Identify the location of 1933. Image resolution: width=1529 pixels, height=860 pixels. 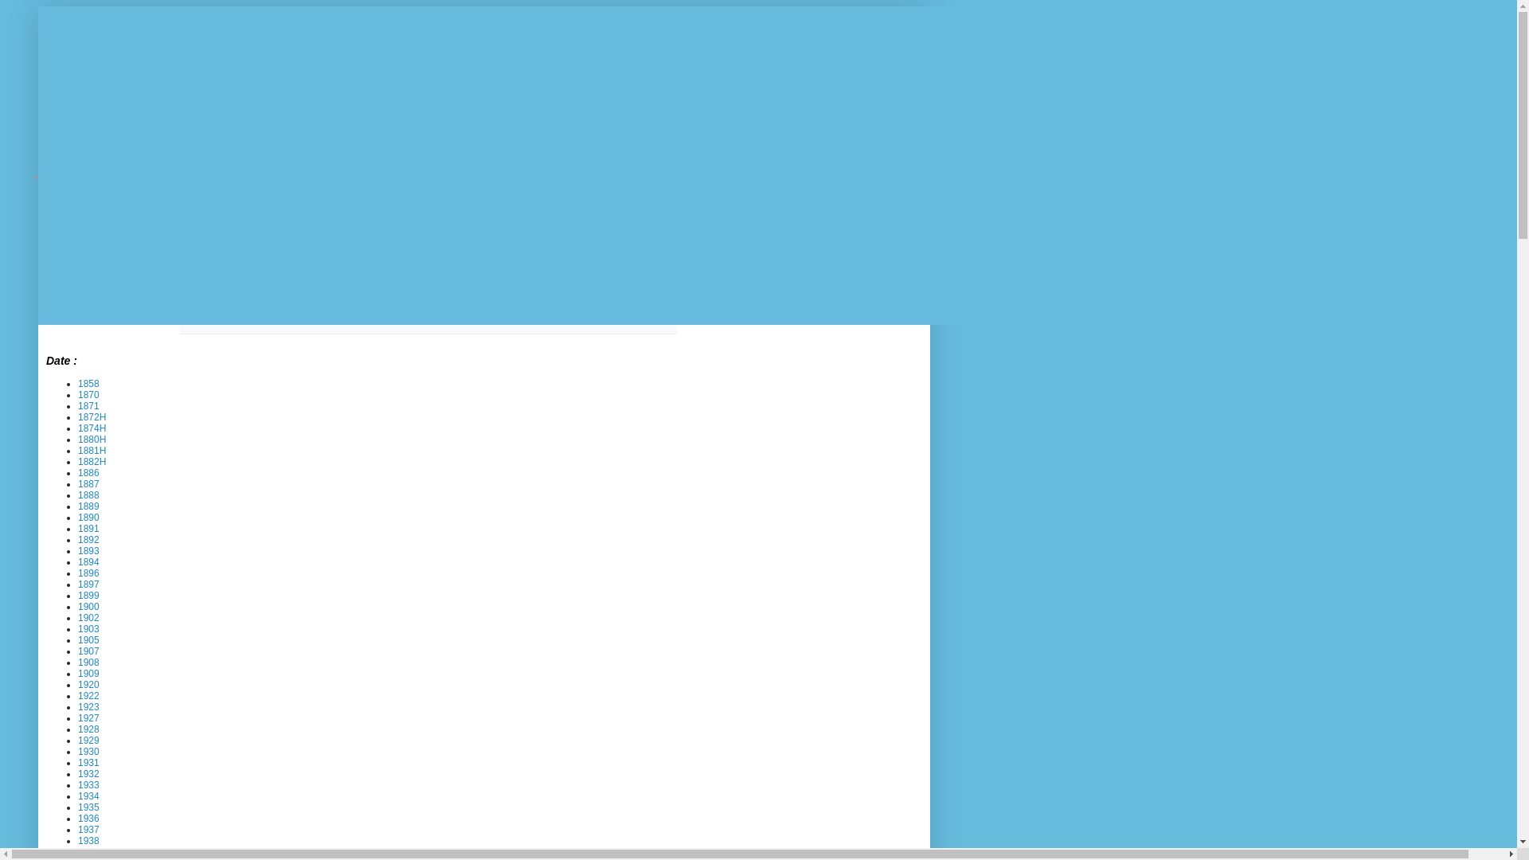
(89, 785).